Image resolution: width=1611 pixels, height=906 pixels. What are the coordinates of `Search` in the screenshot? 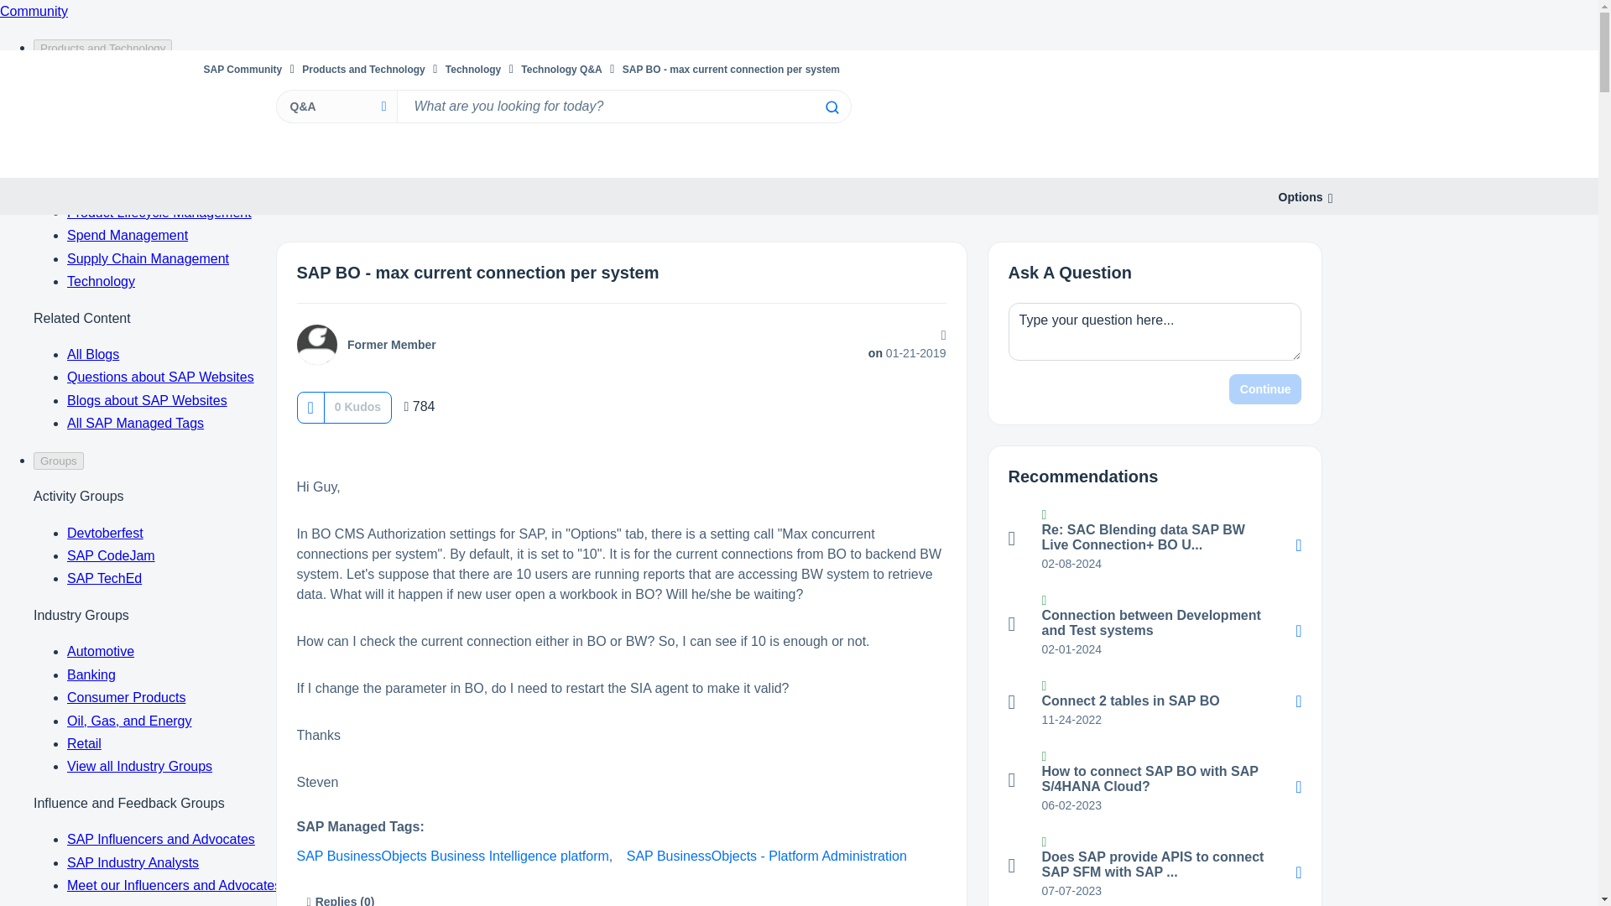 It's located at (623, 106).